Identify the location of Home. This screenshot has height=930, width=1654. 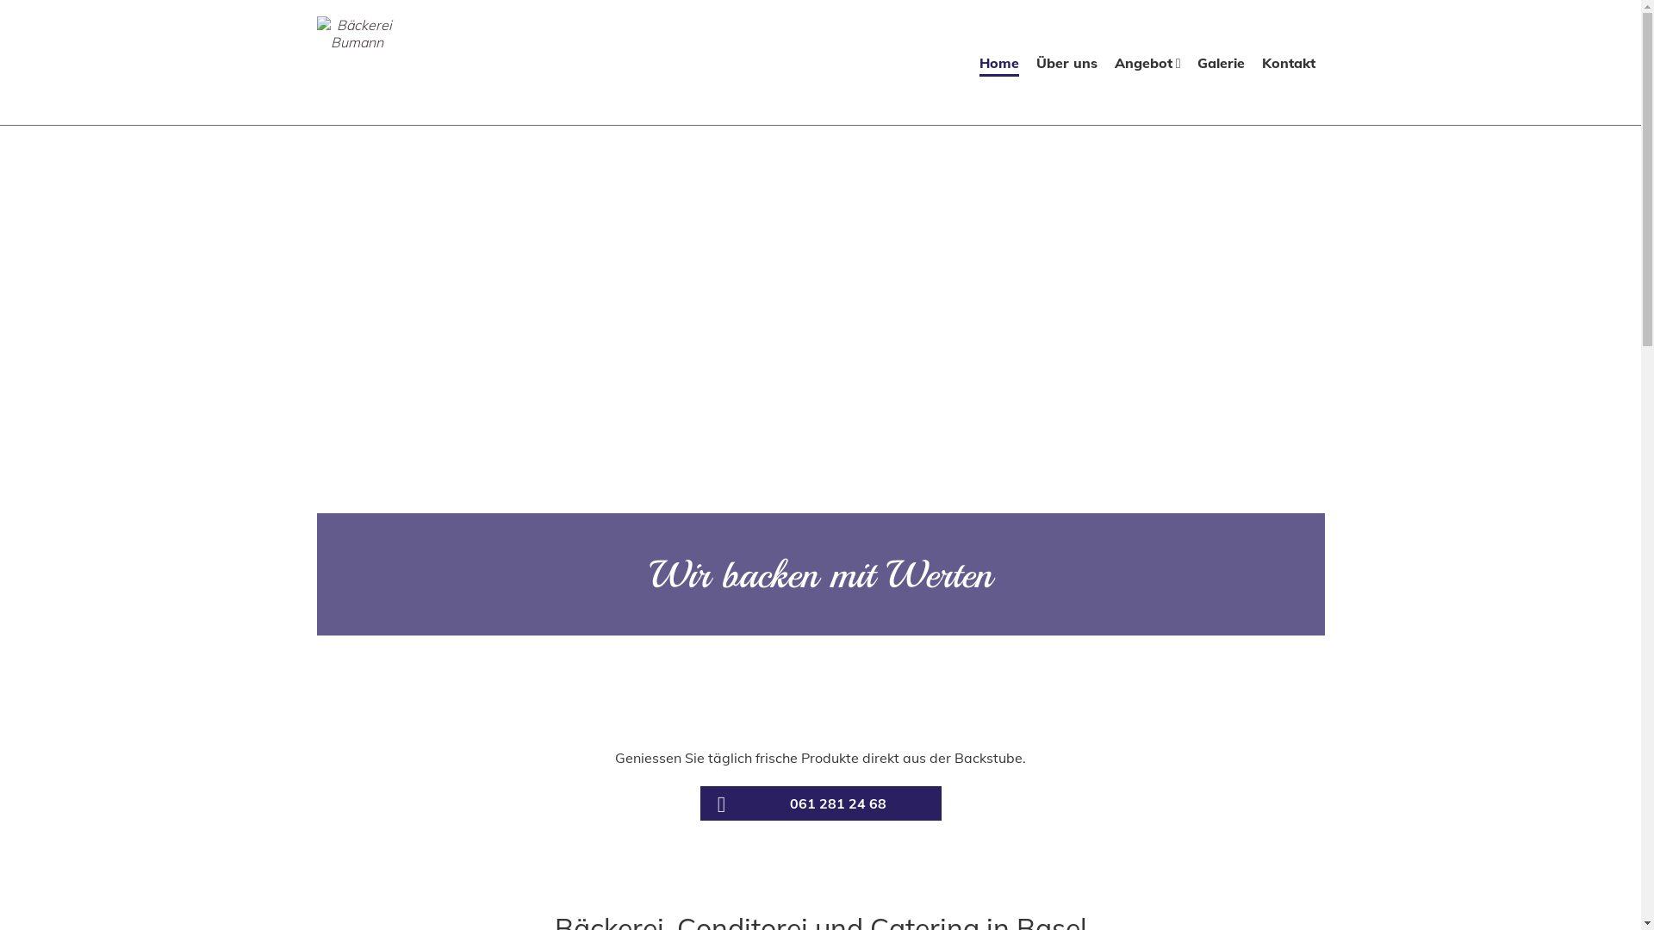
(999, 65).